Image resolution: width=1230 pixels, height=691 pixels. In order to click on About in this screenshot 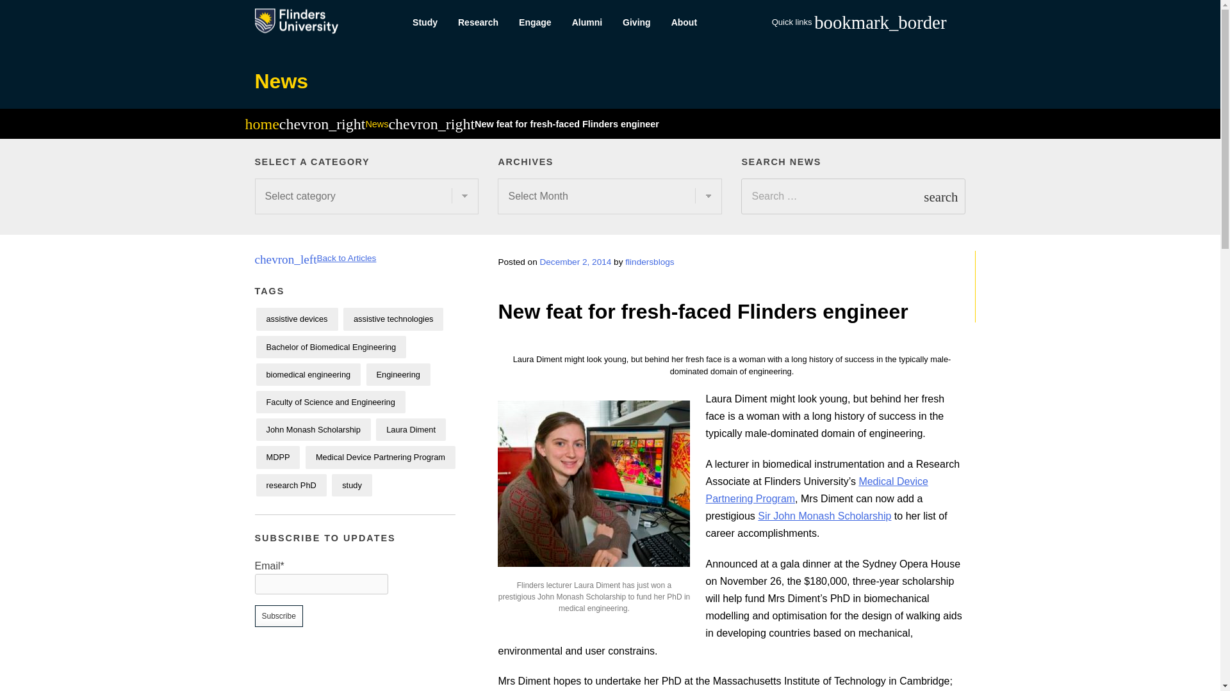, I will do `click(684, 22)`.